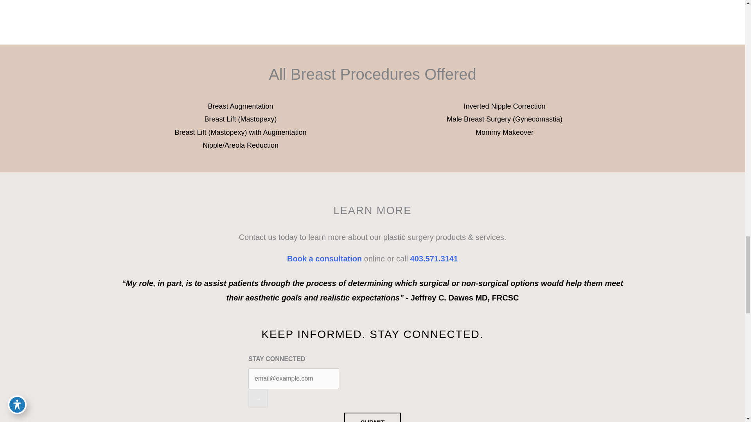 This screenshot has width=751, height=422. Describe the element at coordinates (196, 2) in the screenshot. I see `Click Here` at that location.